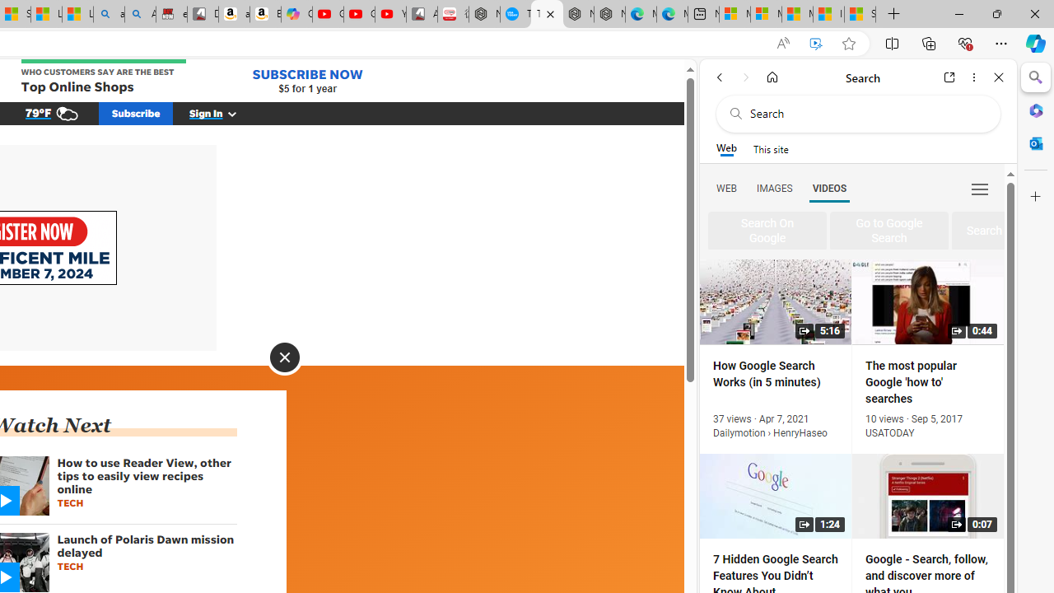 Image resolution: width=1054 pixels, height=593 pixels. What do you see at coordinates (980, 189) in the screenshot?
I see `Class: b_serphb` at bounding box center [980, 189].